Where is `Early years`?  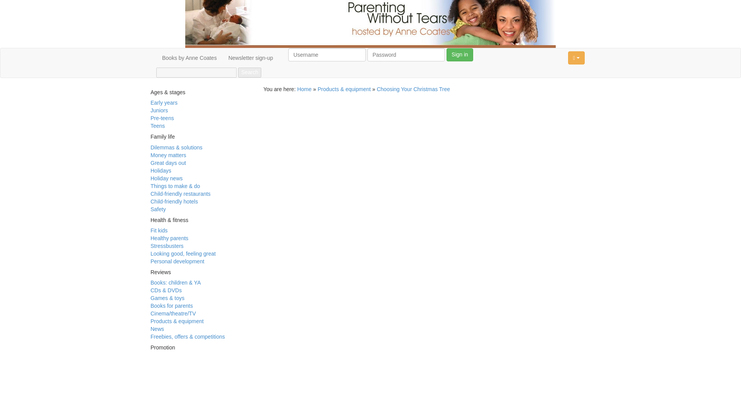
Early years is located at coordinates (164, 103).